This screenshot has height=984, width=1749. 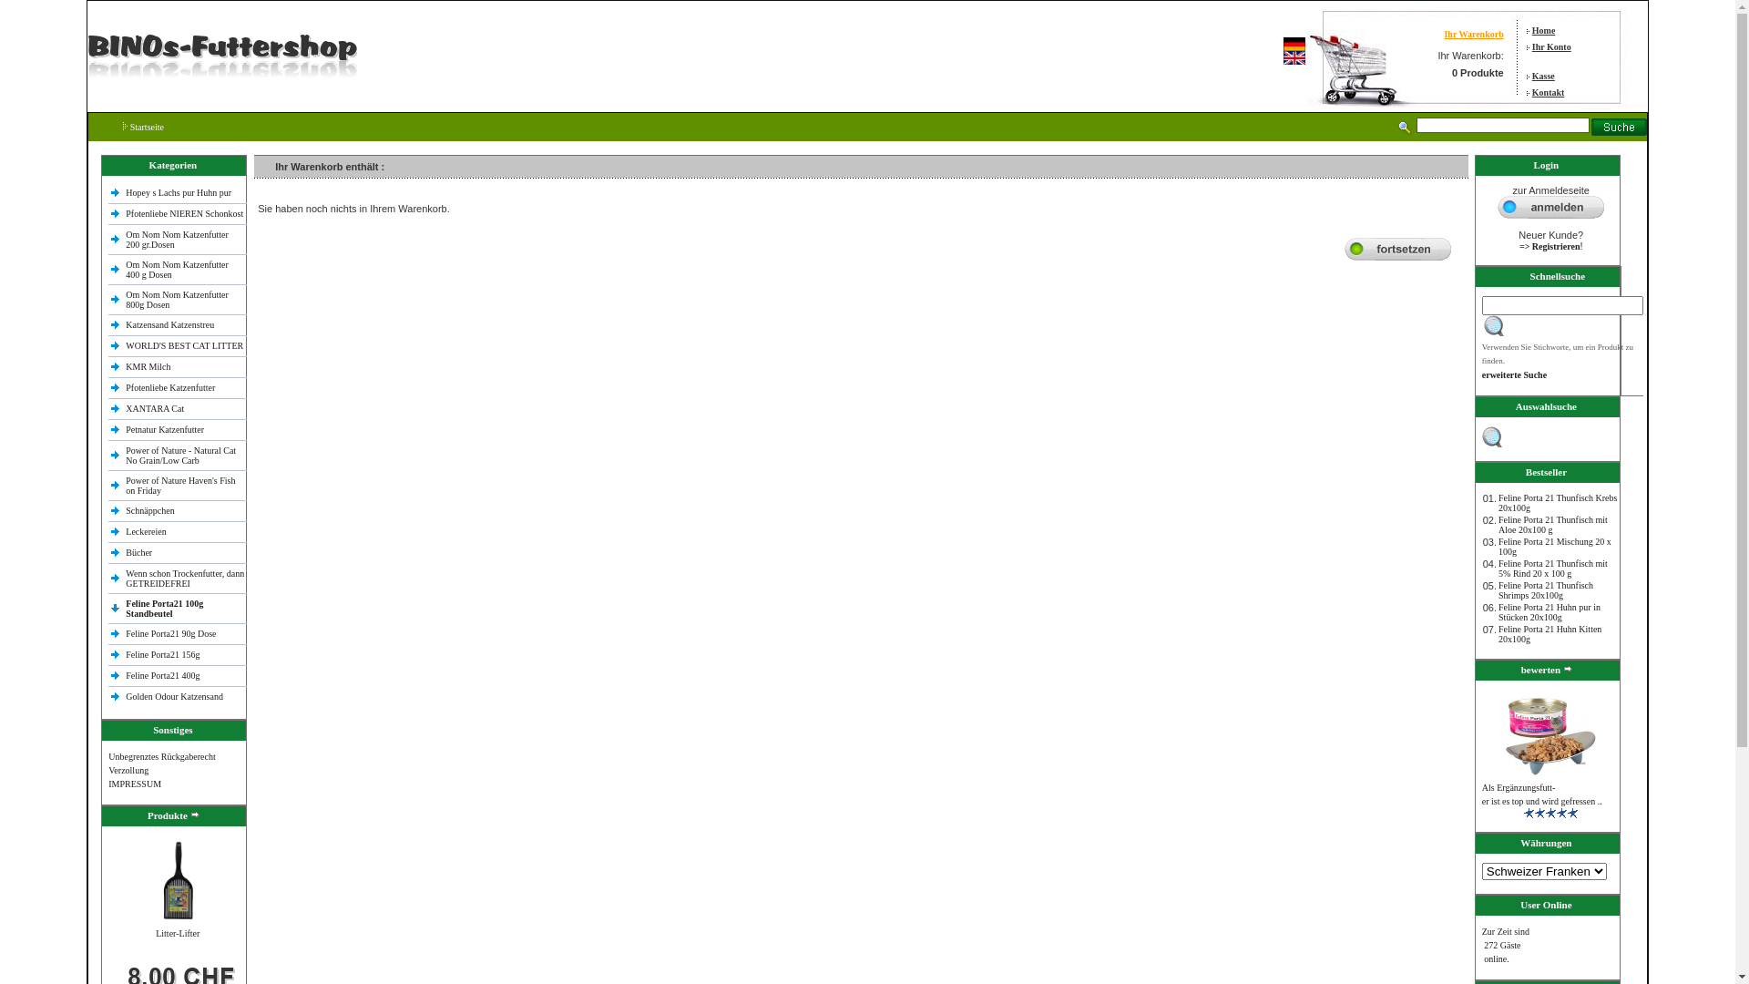 I want to click on Home, so click(x=1544, y=30).